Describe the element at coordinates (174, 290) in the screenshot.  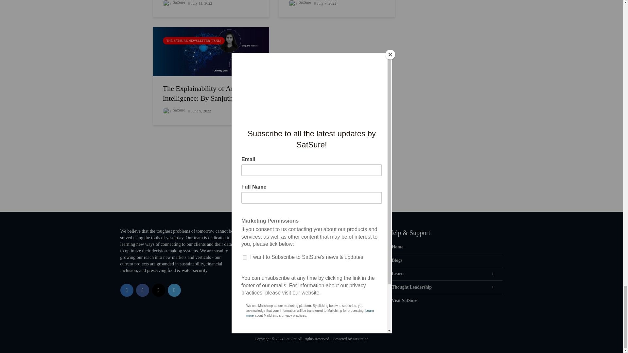
I see `Twitter` at that location.